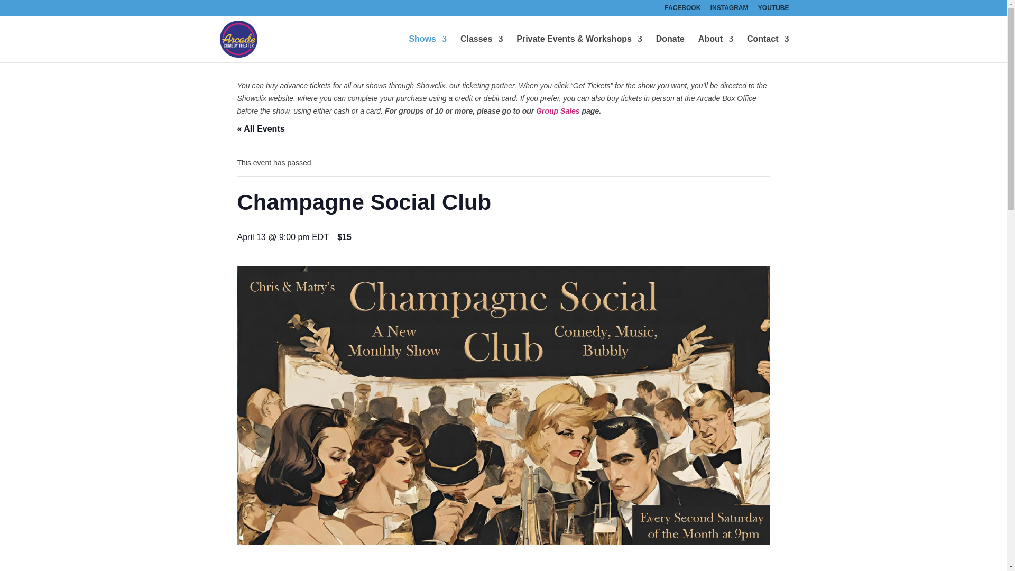 Image resolution: width=1015 pixels, height=571 pixels. I want to click on Contact, so click(768, 49).